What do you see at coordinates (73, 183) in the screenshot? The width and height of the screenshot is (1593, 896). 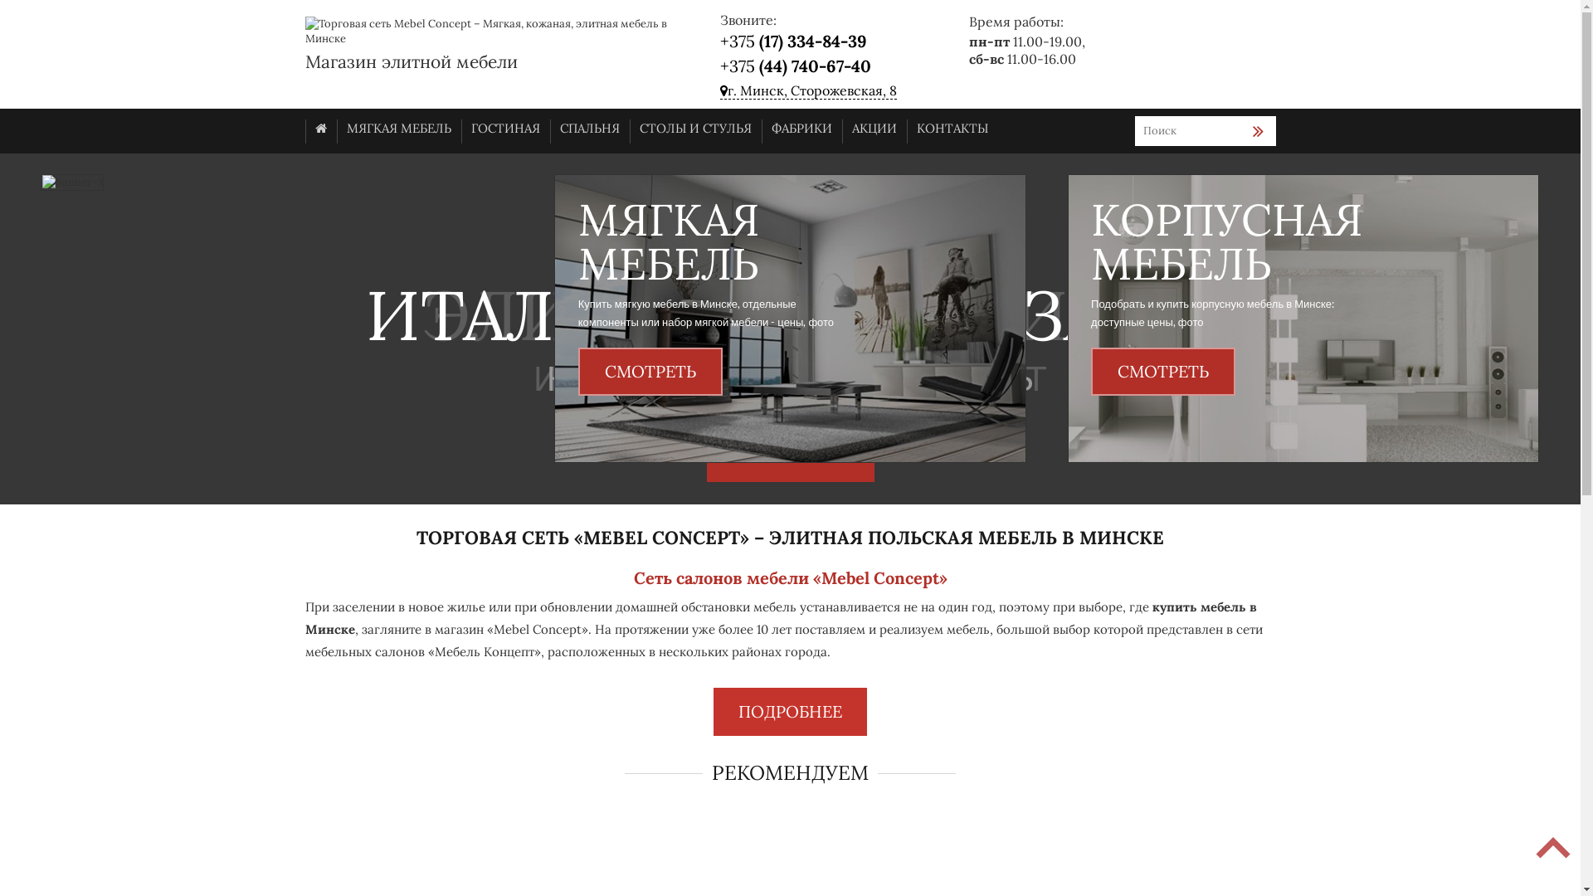 I see `banner-3` at bounding box center [73, 183].